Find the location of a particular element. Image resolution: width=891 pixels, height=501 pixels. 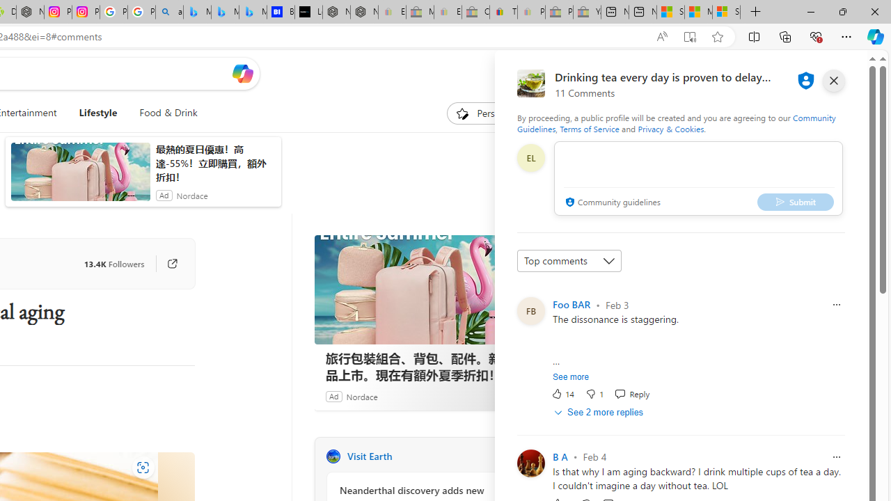

Profile Picture is located at coordinates (530, 463).